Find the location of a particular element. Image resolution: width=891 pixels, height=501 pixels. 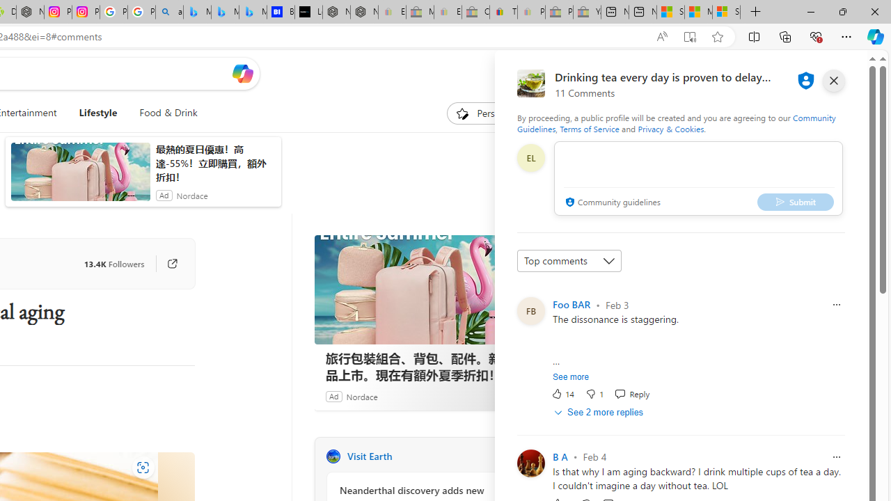

Profile Picture is located at coordinates (530, 463).